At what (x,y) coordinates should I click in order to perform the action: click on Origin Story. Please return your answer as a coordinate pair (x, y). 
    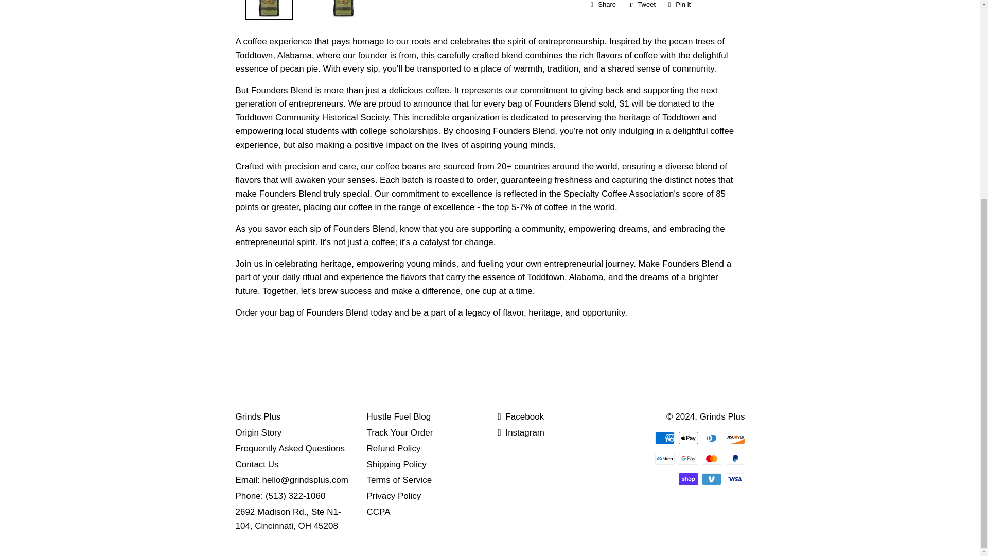
    Looking at the image, I should click on (665, 458).